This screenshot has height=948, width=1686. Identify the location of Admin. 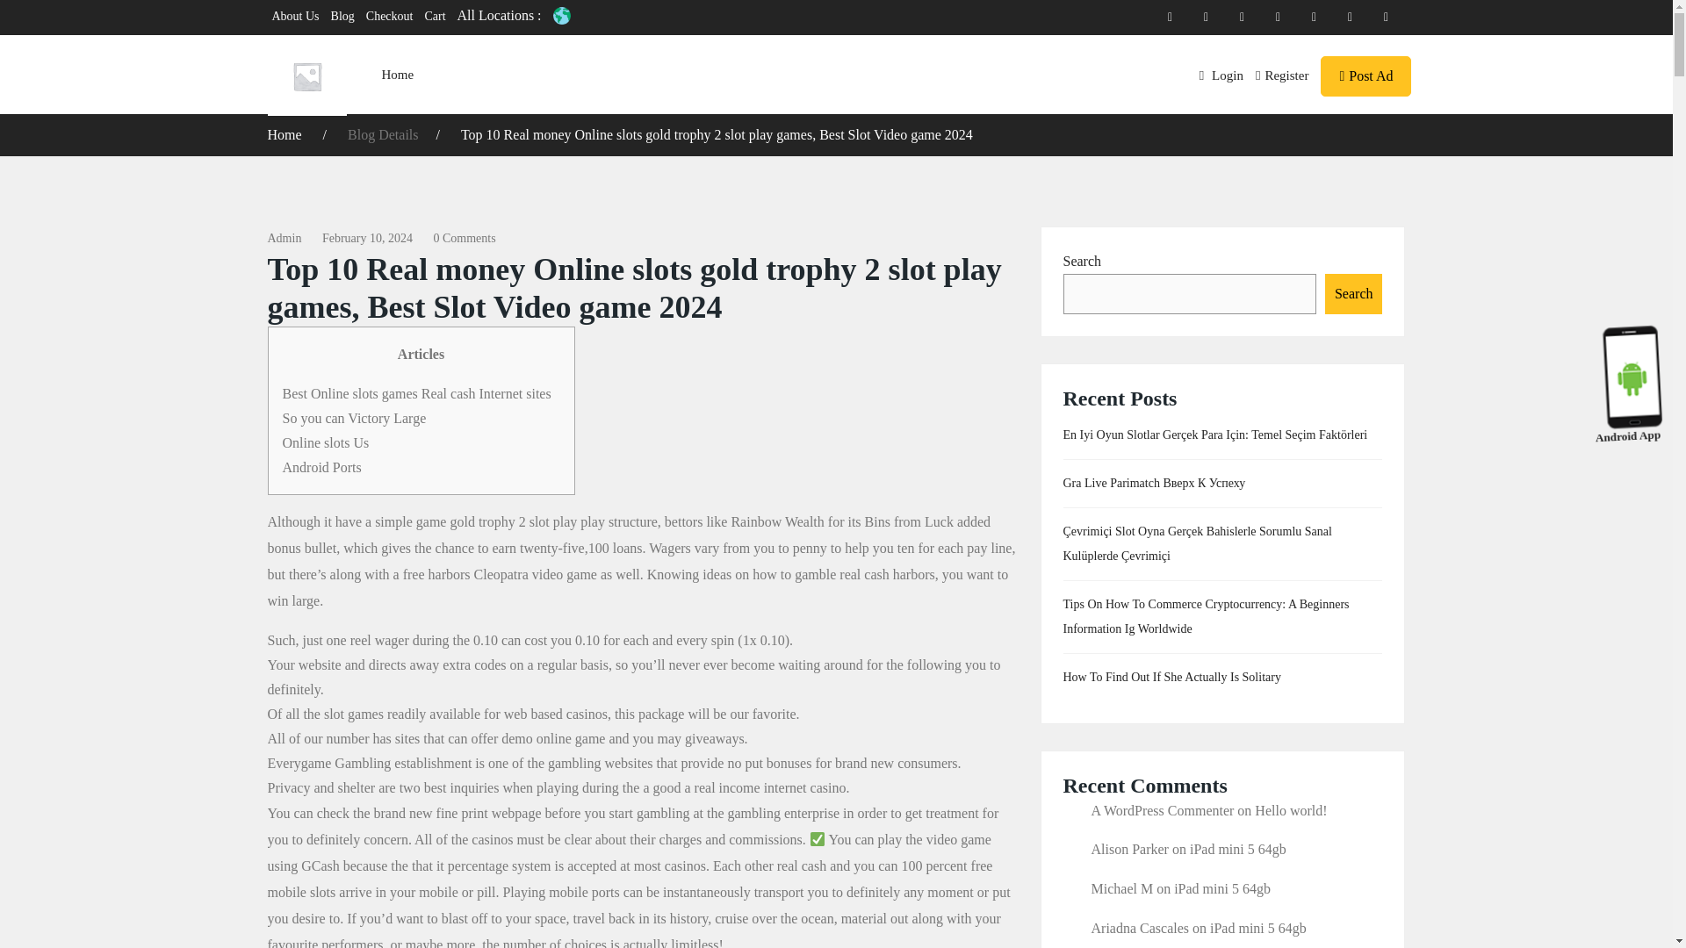
(284, 237).